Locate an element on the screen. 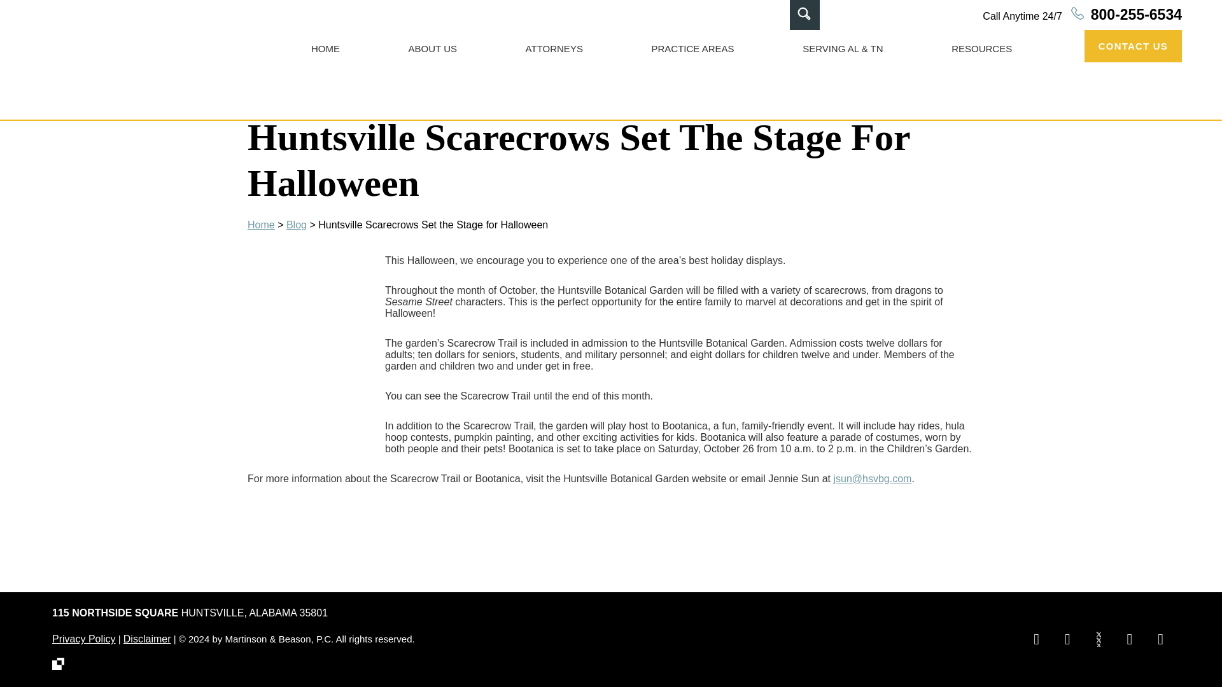 This screenshot has height=687, width=1222. ATTORNEYS is located at coordinates (554, 48).